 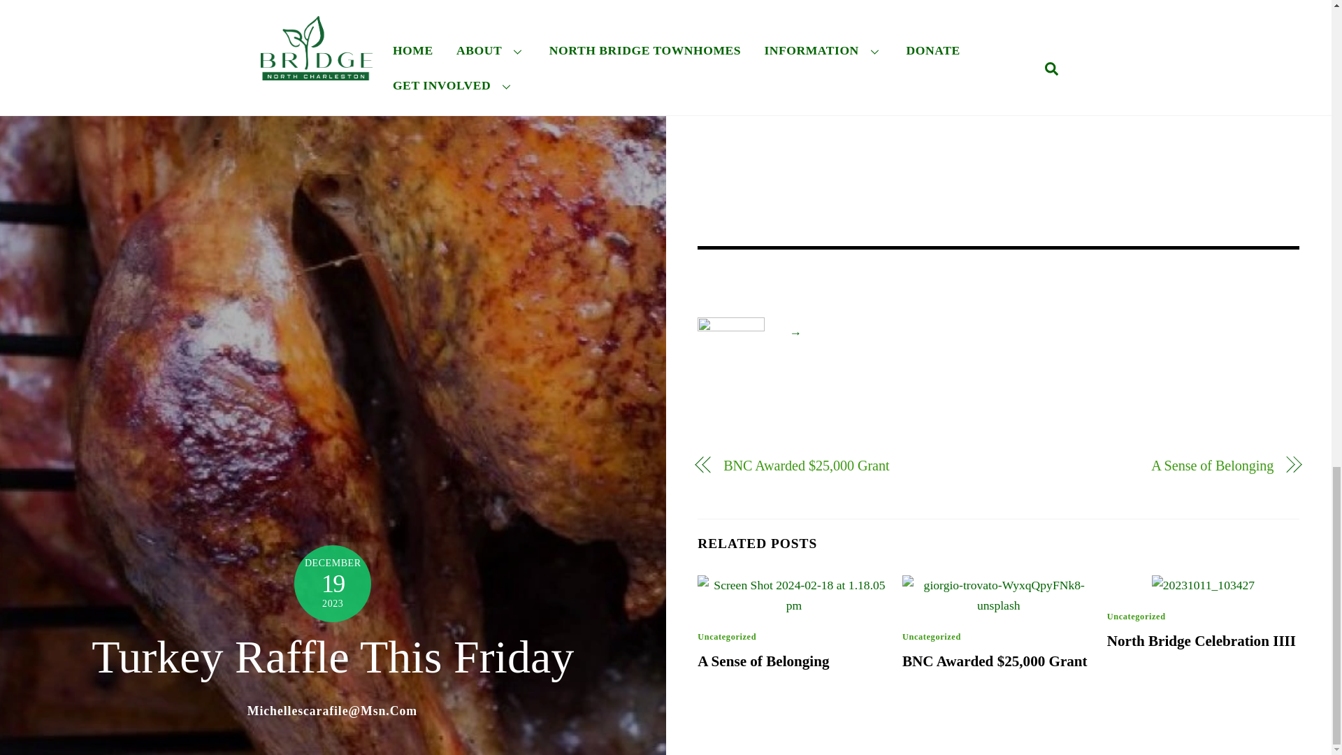 What do you see at coordinates (794, 596) in the screenshot?
I see `Screen Shot 2024-02-18 at 1.18.05 pm` at bounding box center [794, 596].